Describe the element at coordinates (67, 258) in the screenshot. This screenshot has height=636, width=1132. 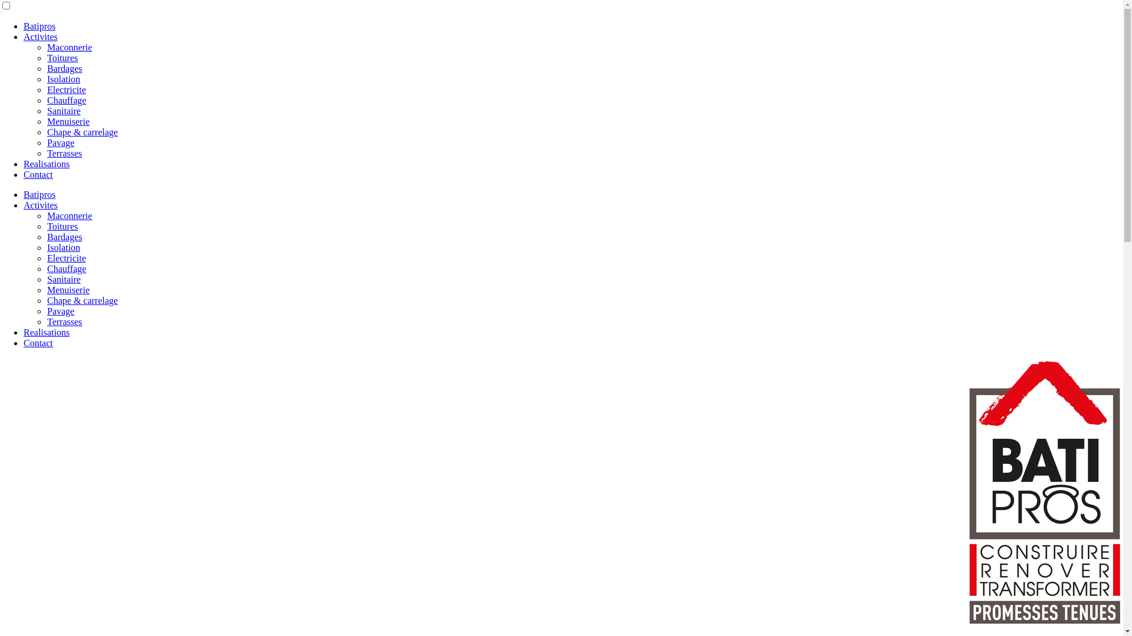
I see `Electricite` at that location.